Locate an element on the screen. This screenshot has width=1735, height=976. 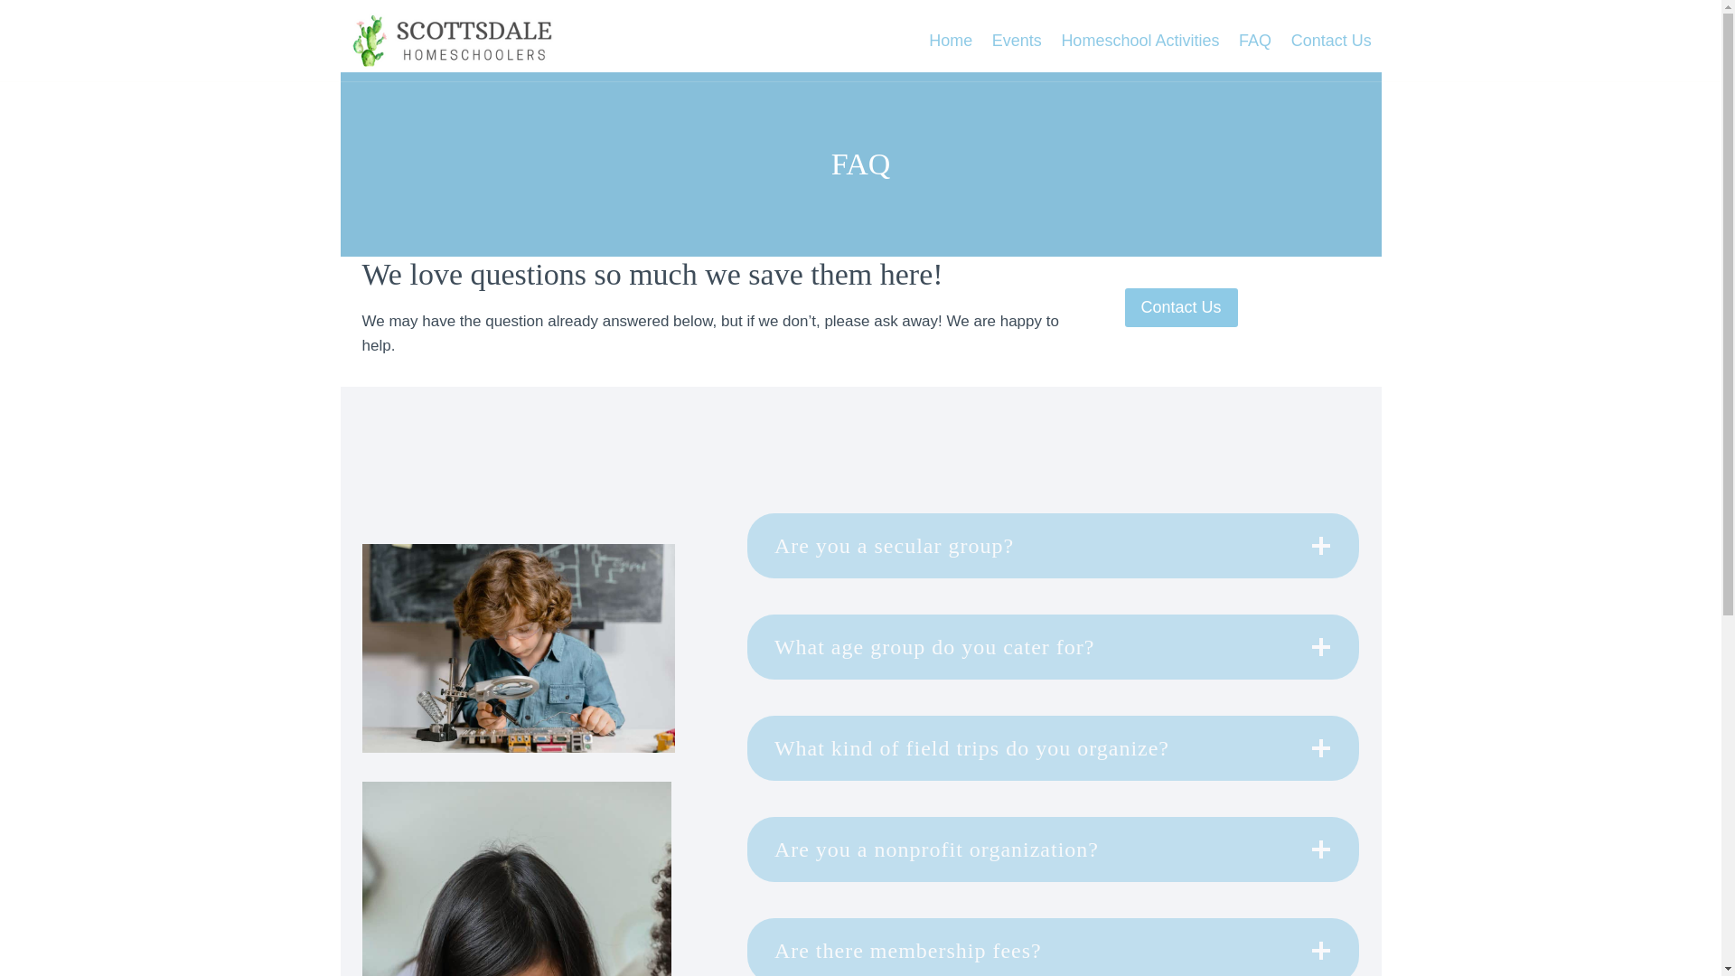
Are you a secular group? is located at coordinates (1054, 546).